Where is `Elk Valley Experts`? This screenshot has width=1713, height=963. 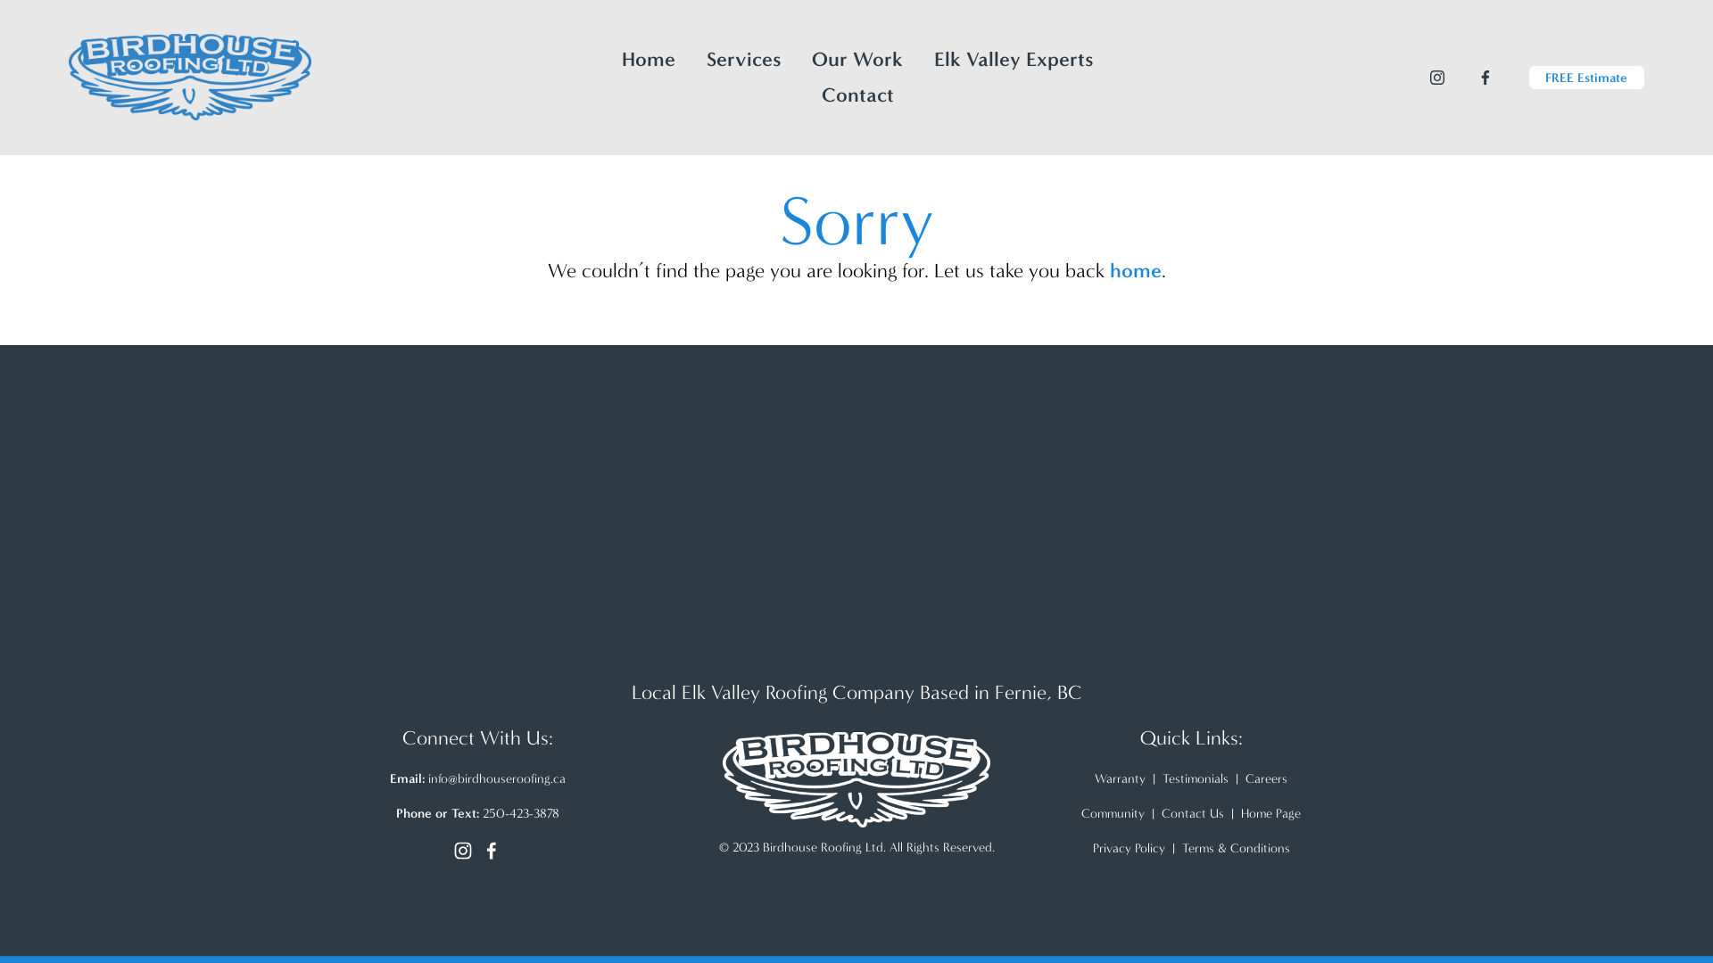 Elk Valley Experts is located at coordinates (1014, 60).